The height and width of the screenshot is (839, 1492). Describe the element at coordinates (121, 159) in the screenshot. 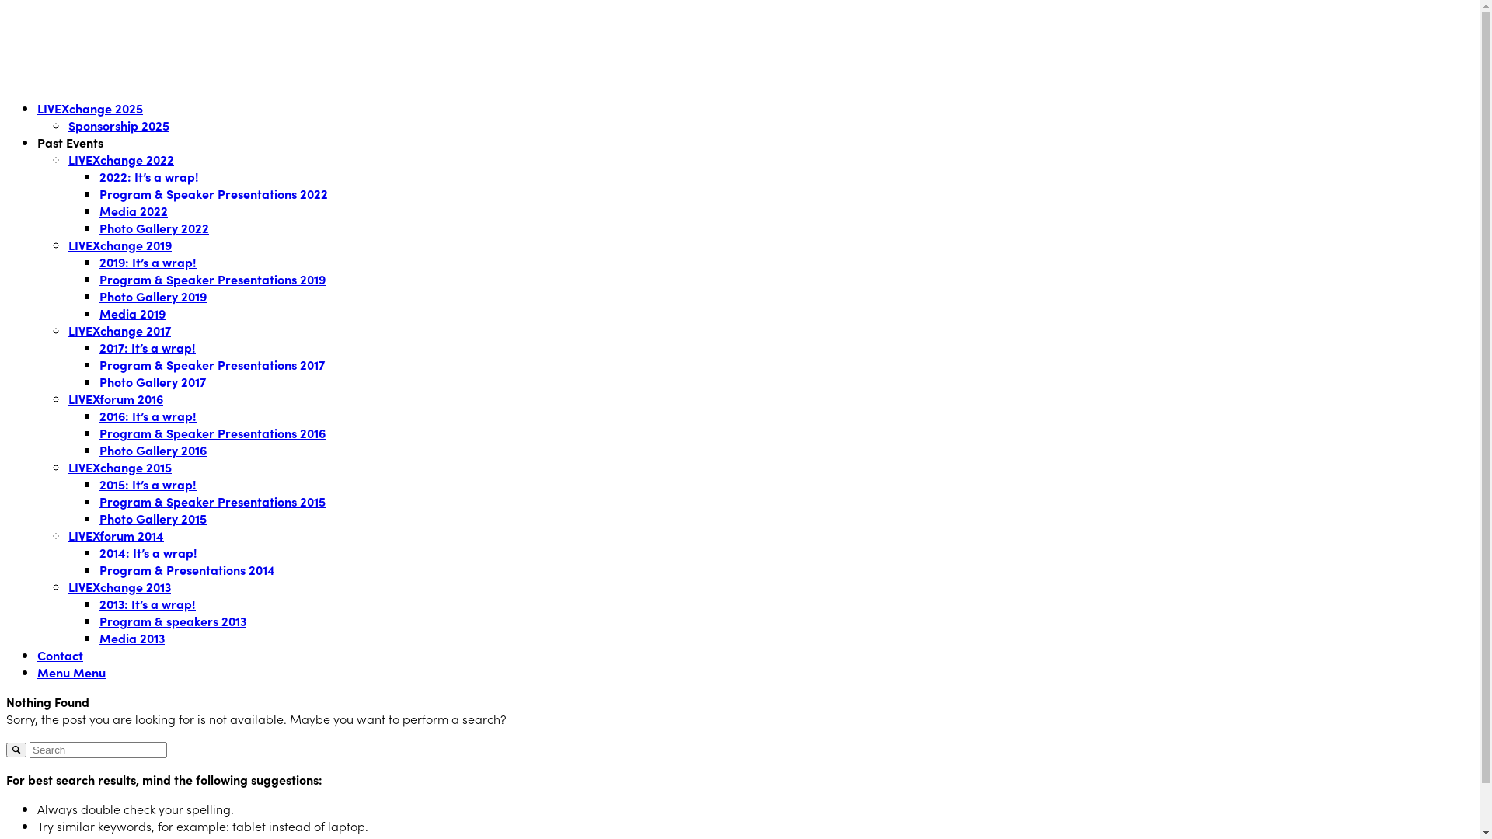

I see `LIVEXchange 2022` at that location.